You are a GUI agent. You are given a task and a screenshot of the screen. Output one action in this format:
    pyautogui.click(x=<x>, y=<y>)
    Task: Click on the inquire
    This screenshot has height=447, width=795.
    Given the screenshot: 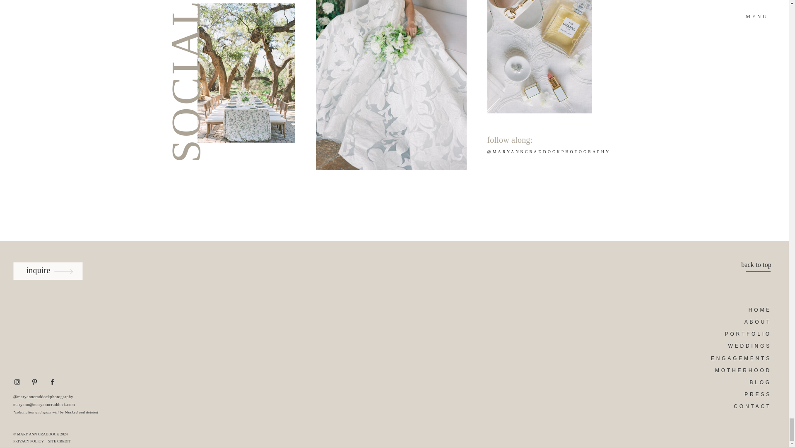 What is the action you would take?
    pyautogui.click(x=38, y=272)
    